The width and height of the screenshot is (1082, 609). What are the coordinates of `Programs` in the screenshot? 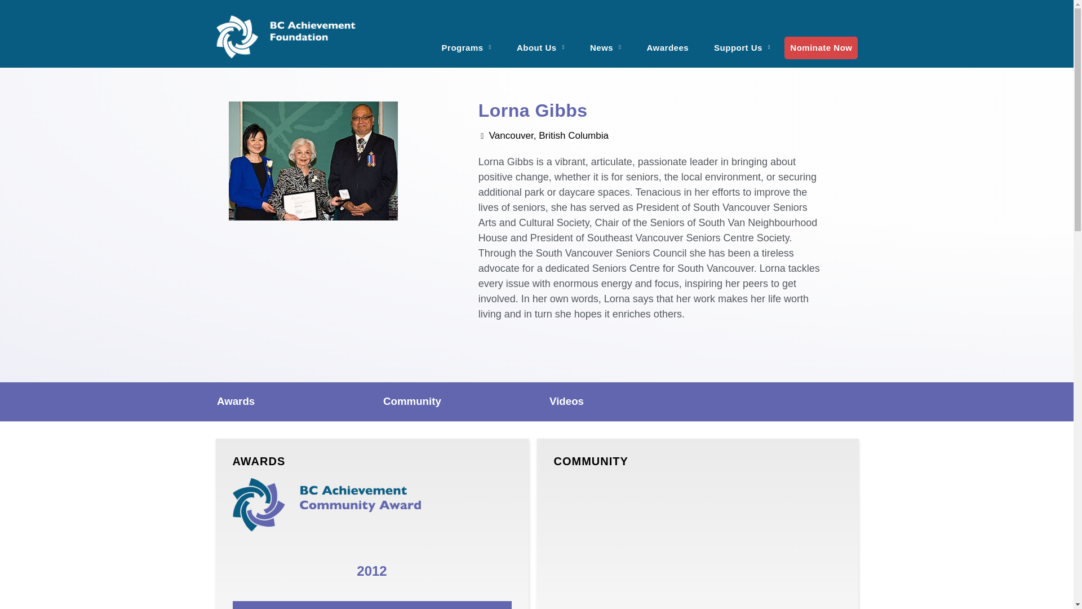 It's located at (467, 41).